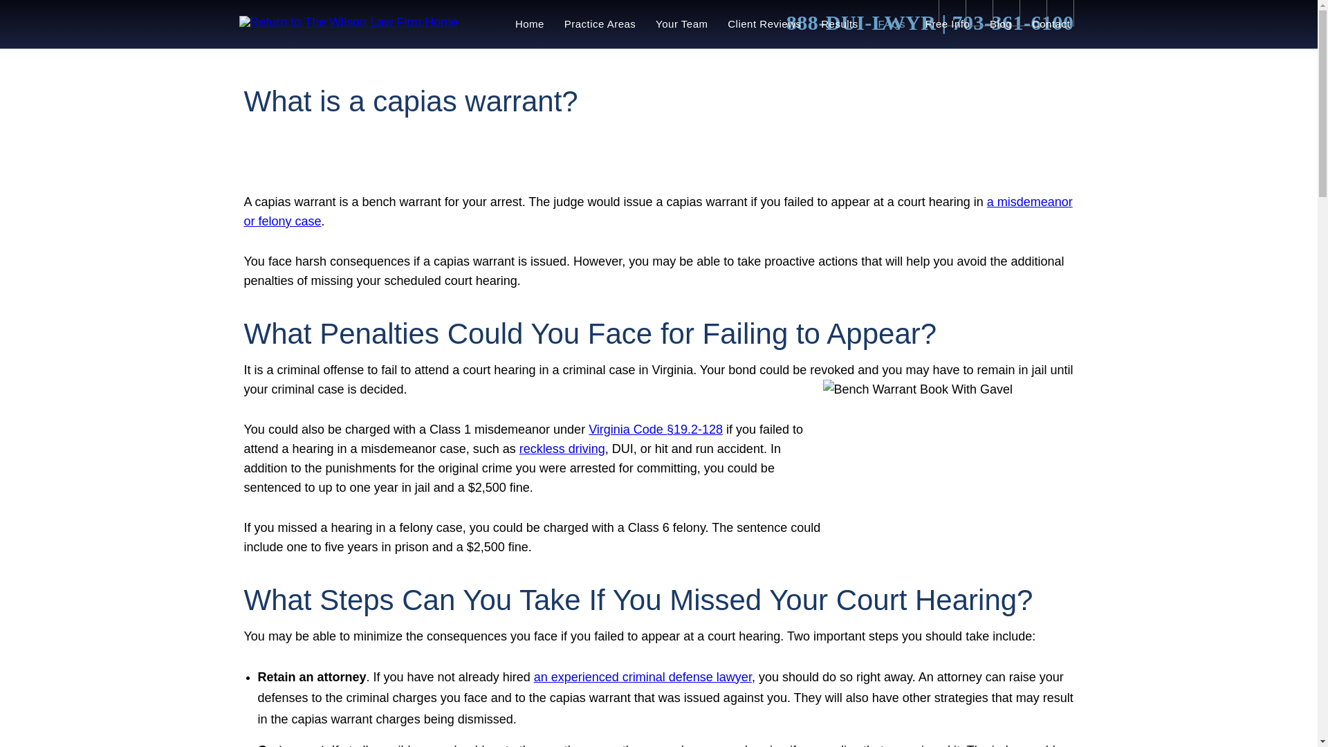 The image size is (1328, 747). What do you see at coordinates (657, 212) in the screenshot?
I see `a misdemeanor or felony case` at bounding box center [657, 212].